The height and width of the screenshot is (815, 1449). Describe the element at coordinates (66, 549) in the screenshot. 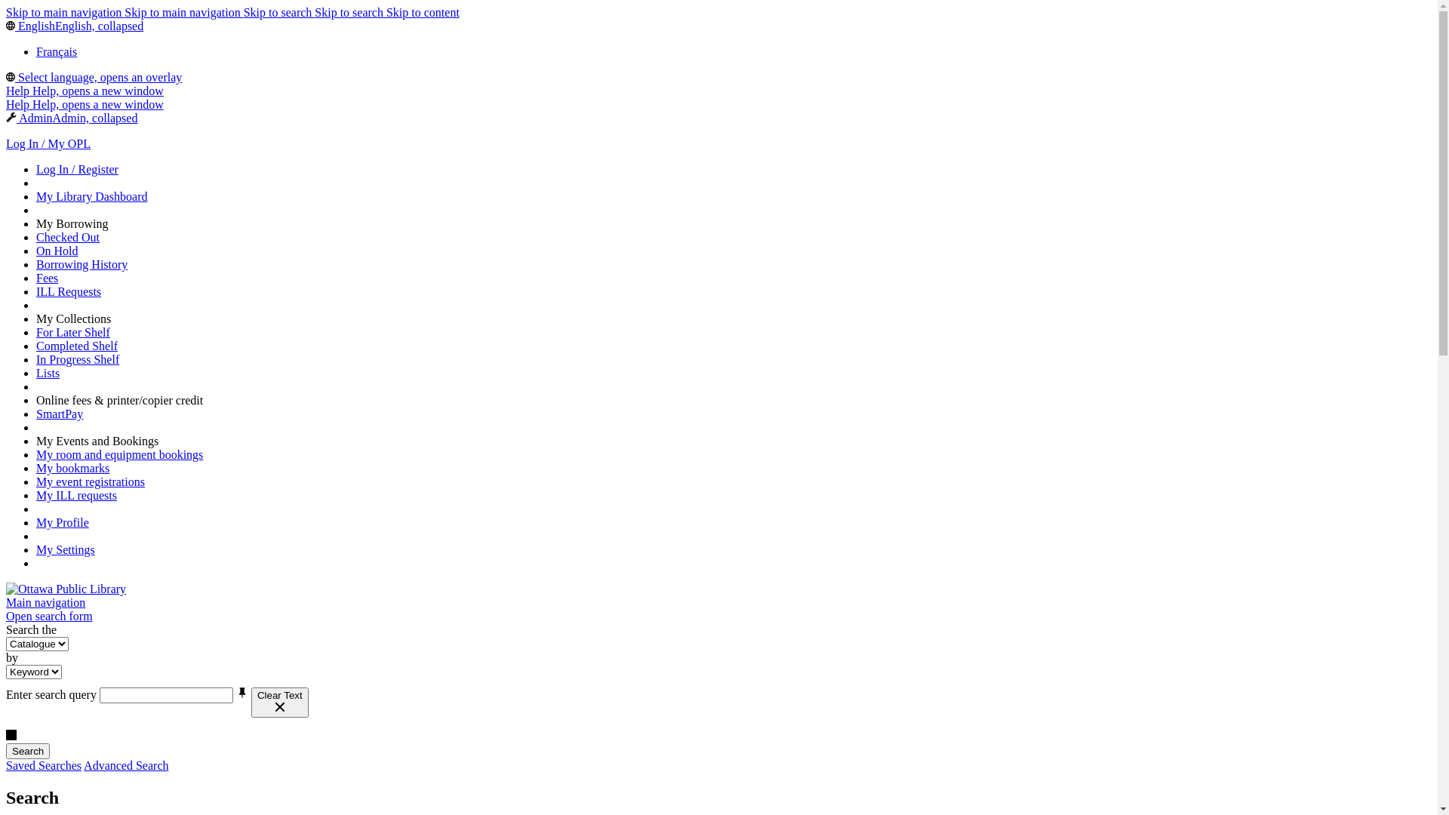

I see `My Settings` at that location.